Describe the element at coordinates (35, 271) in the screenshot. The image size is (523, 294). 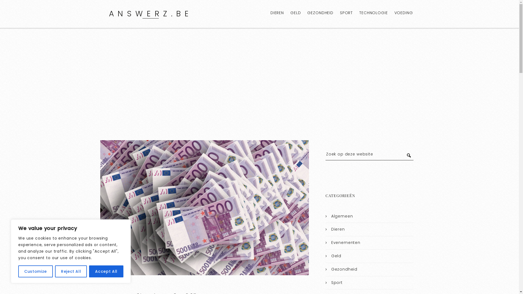
I see `Customize` at that location.